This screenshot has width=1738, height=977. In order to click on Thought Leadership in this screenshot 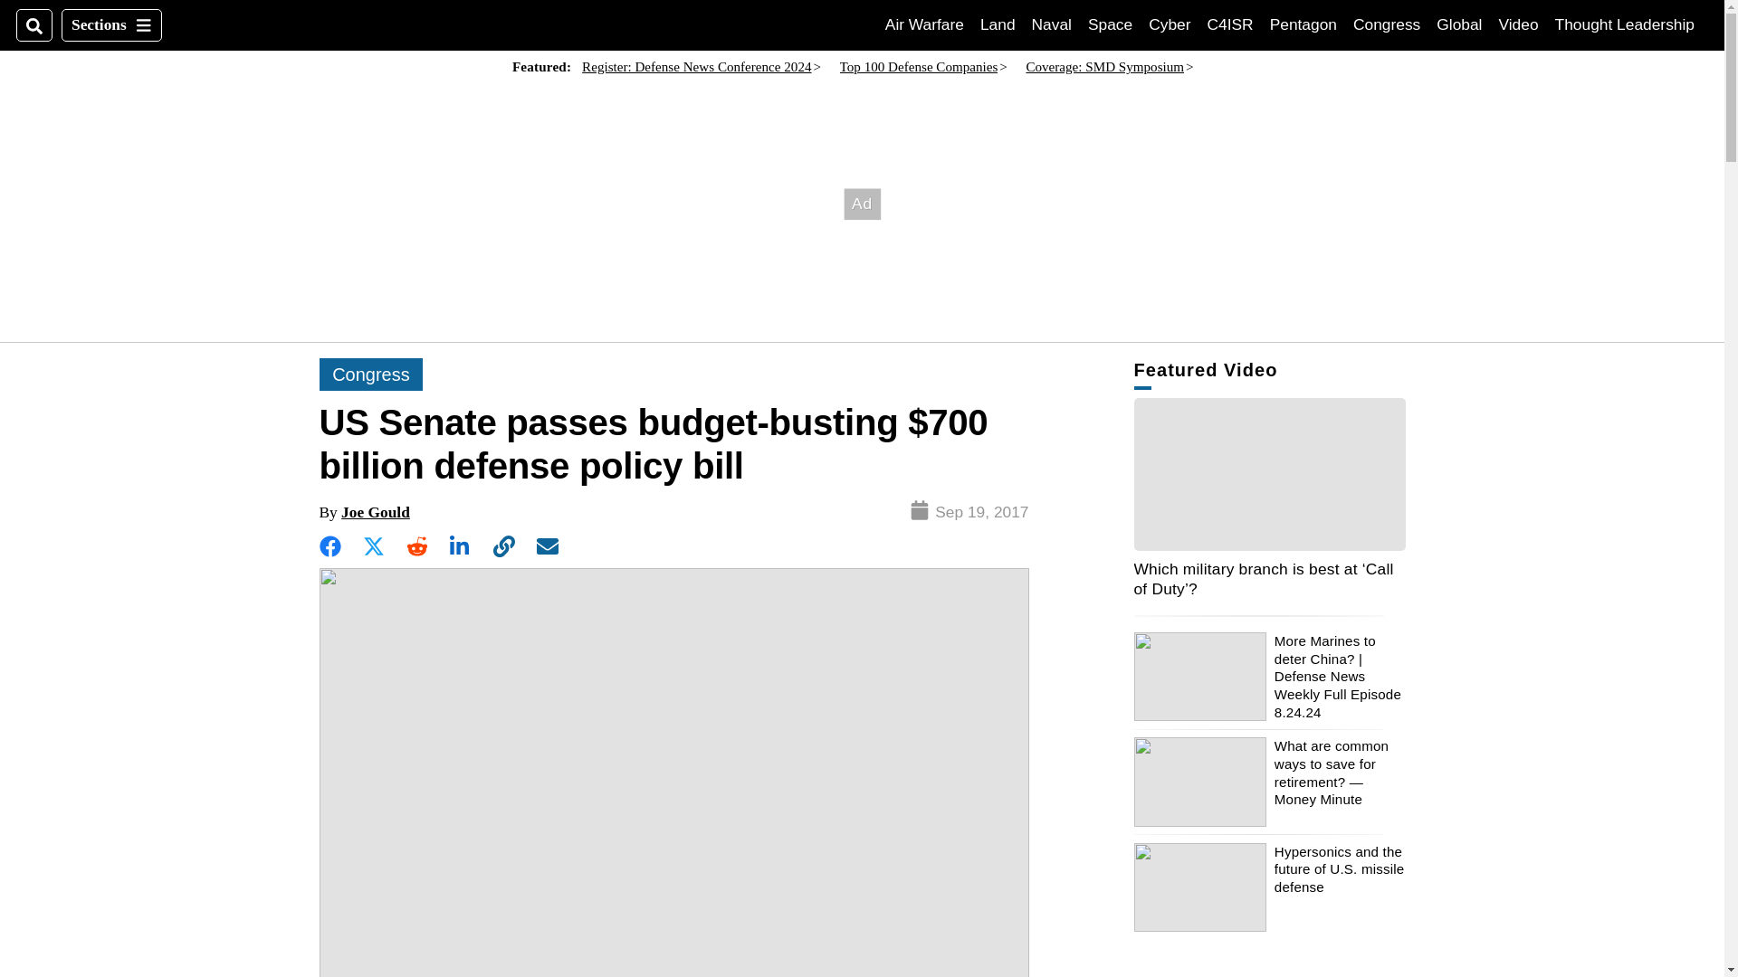, I will do `click(1625, 24)`.